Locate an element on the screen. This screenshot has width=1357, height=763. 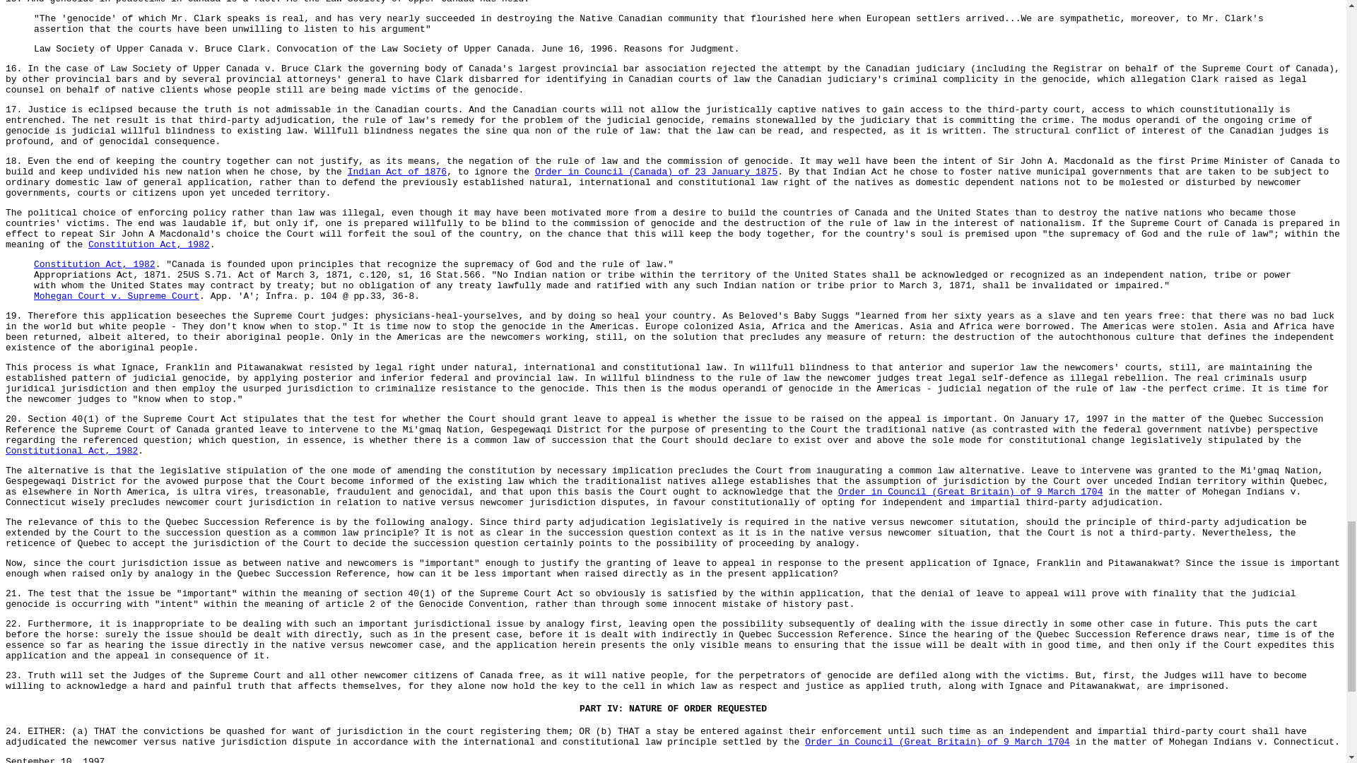
Indian Act of 1876 is located at coordinates (396, 172).